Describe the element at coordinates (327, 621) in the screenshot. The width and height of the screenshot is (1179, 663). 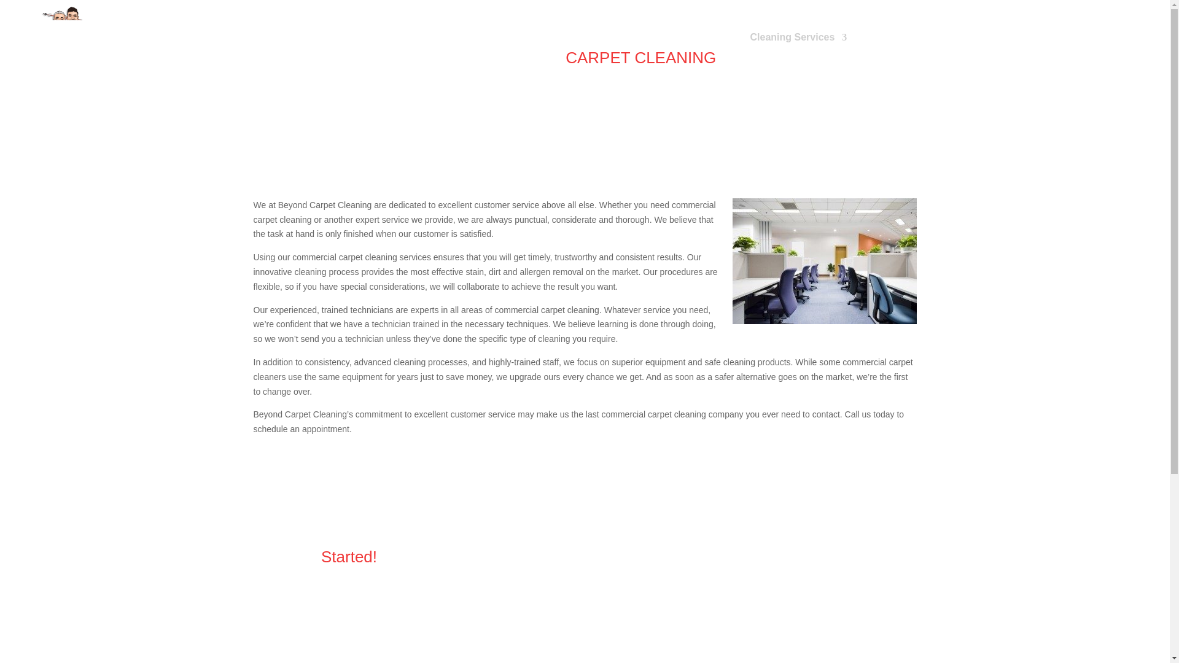
I see `Request Service Now!` at that location.